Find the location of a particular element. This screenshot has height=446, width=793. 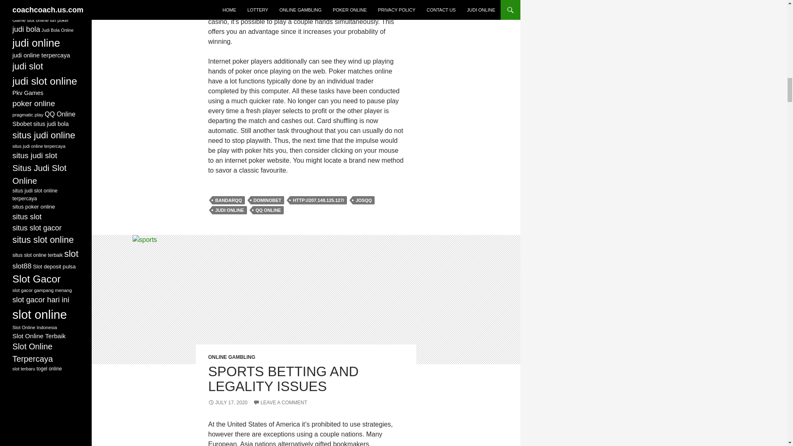

JOSQQ is located at coordinates (363, 200).